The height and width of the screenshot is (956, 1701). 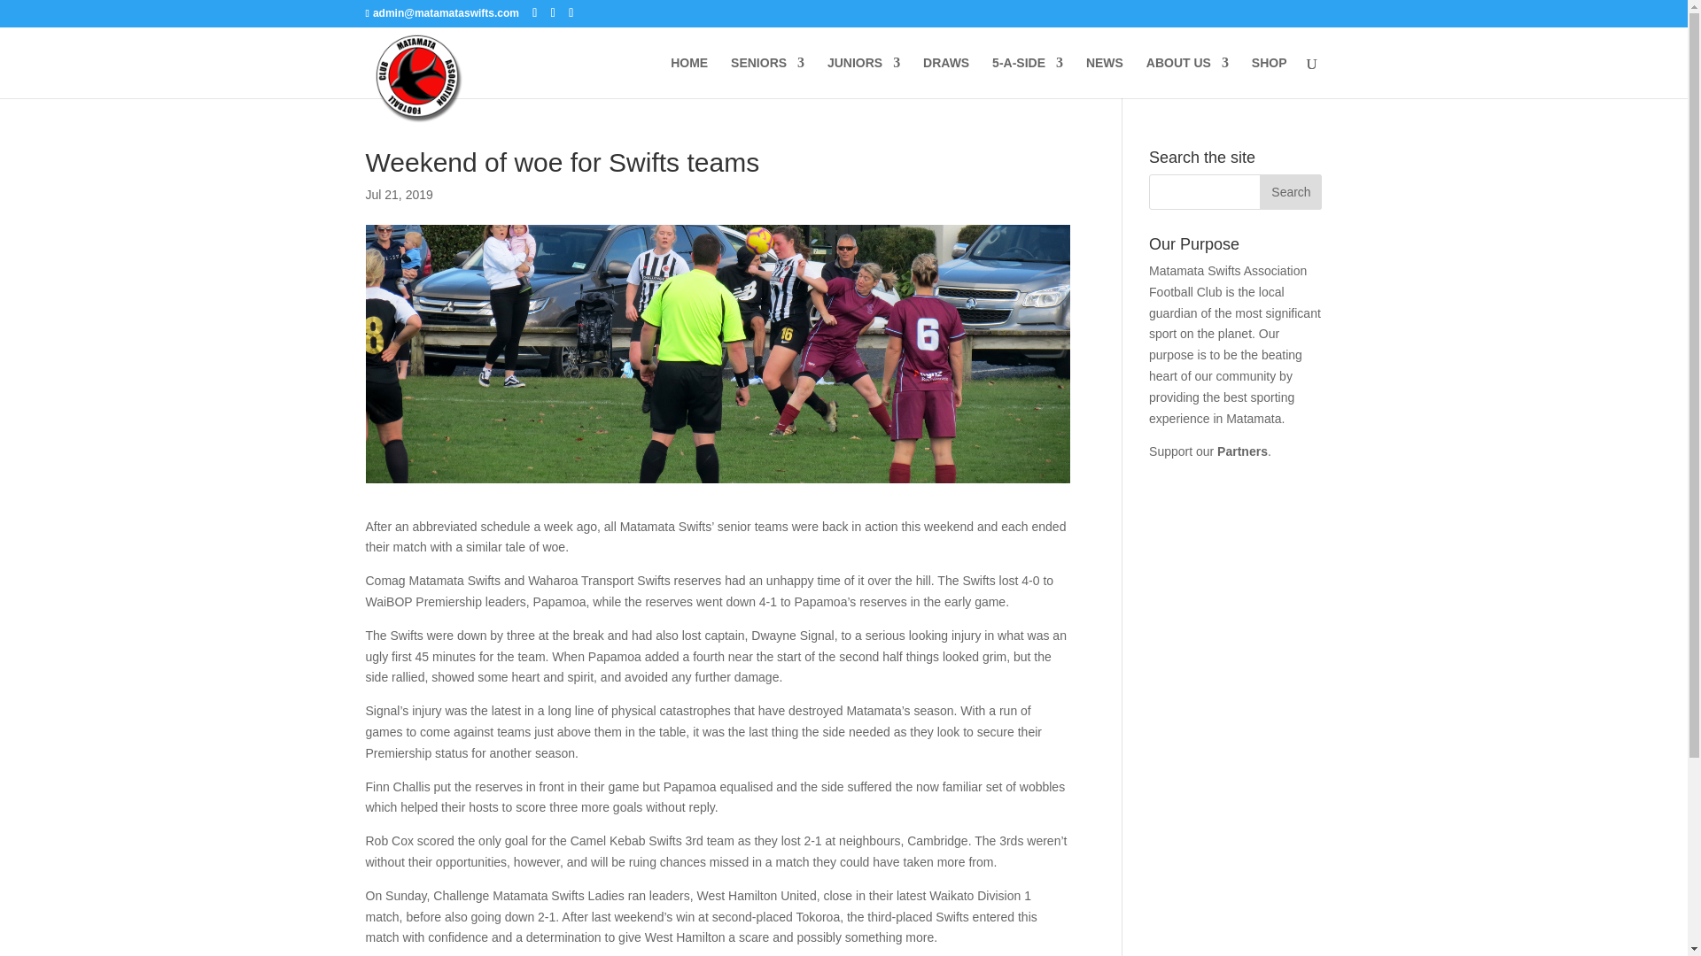 What do you see at coordinates (1028, 77) in the screenshot?
I see `5-A-SIDE` at bounding box center [1028, 77].